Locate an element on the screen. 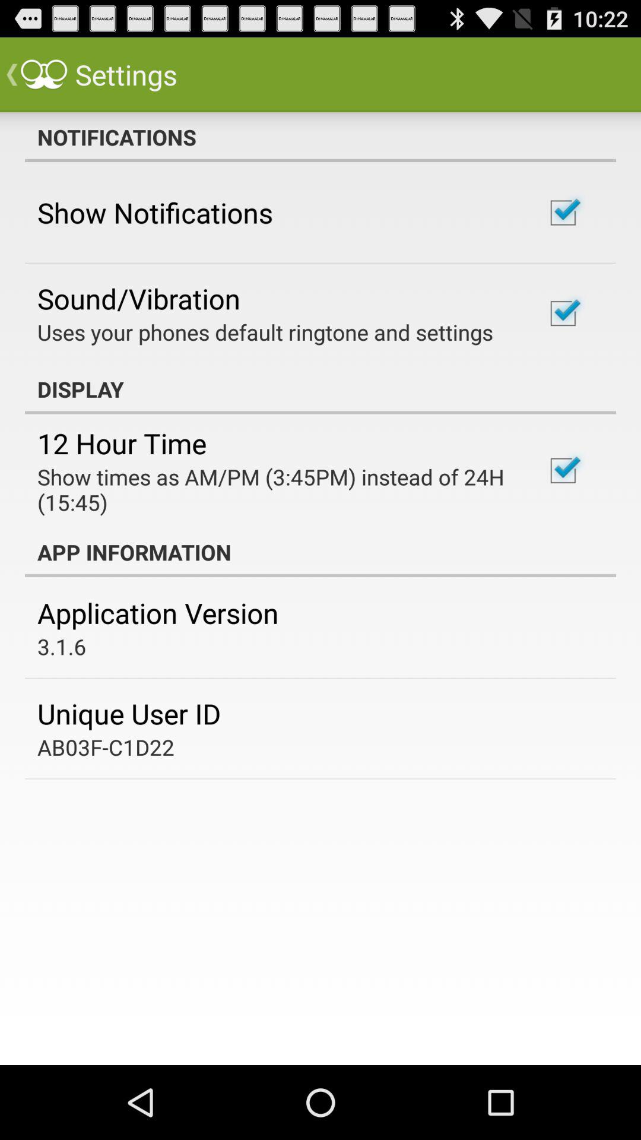  select app information is located at coordinates (320, 552).